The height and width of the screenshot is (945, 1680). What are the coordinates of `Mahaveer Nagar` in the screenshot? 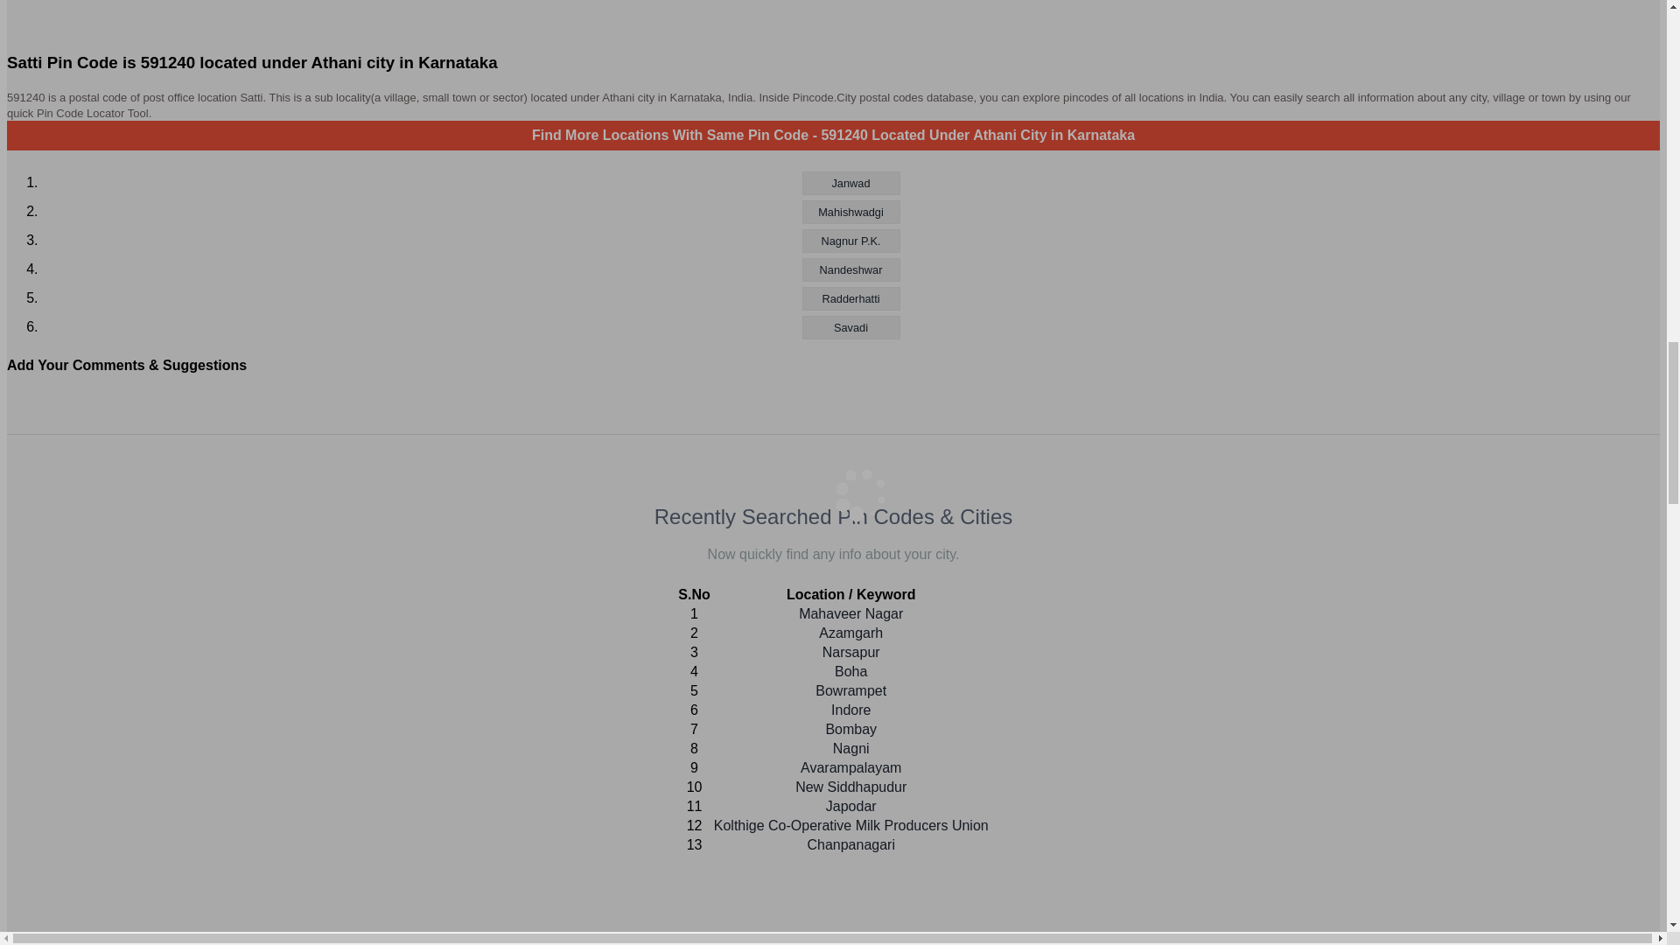 It's located at (850, 613).